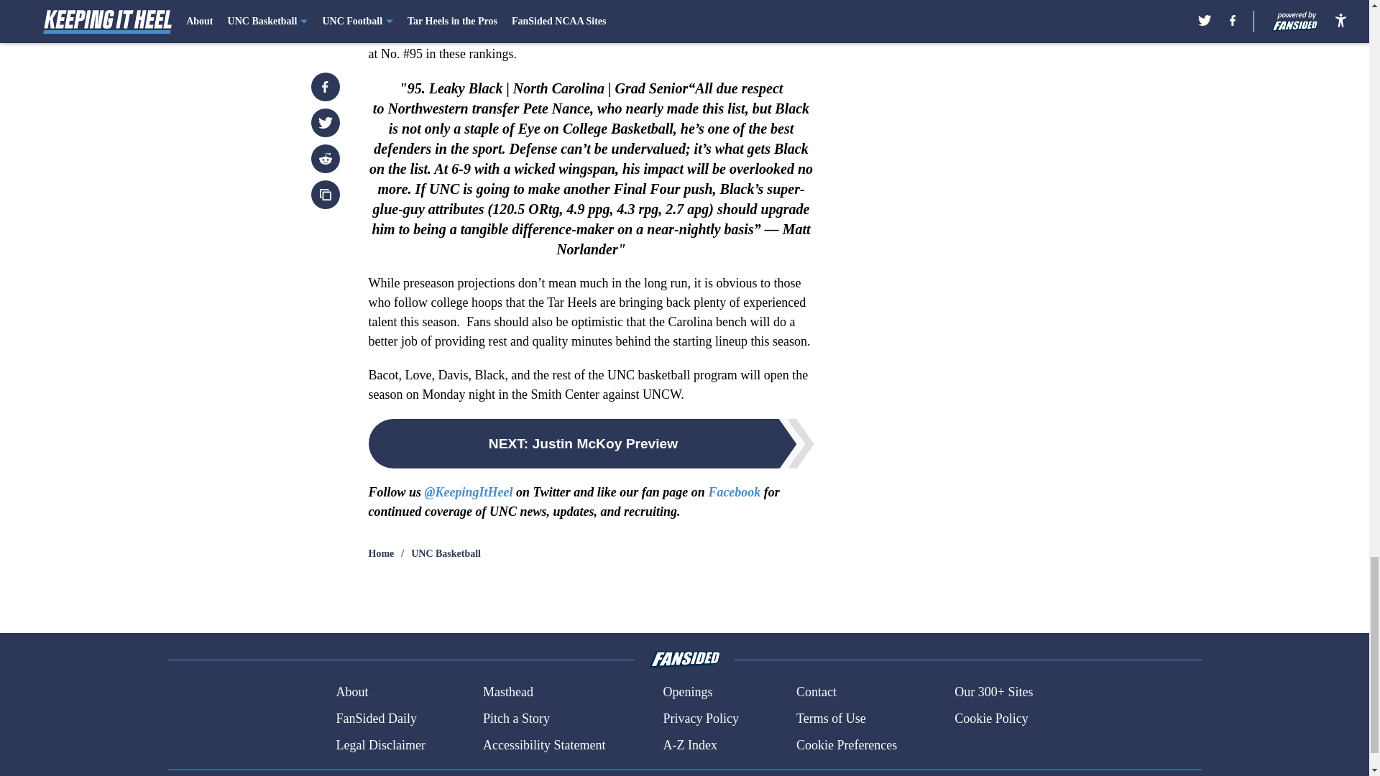 The image size is (1380, 776). What do you see at coordinates (816, 693) in the screenshot?
I see `Contact` at bounding box center [816, 693].